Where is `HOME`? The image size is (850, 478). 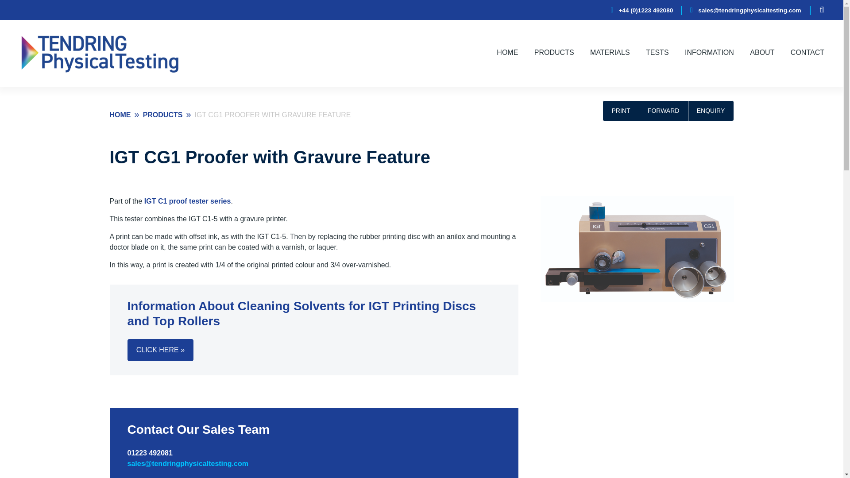 HOME is located at coordinates (507, 53).